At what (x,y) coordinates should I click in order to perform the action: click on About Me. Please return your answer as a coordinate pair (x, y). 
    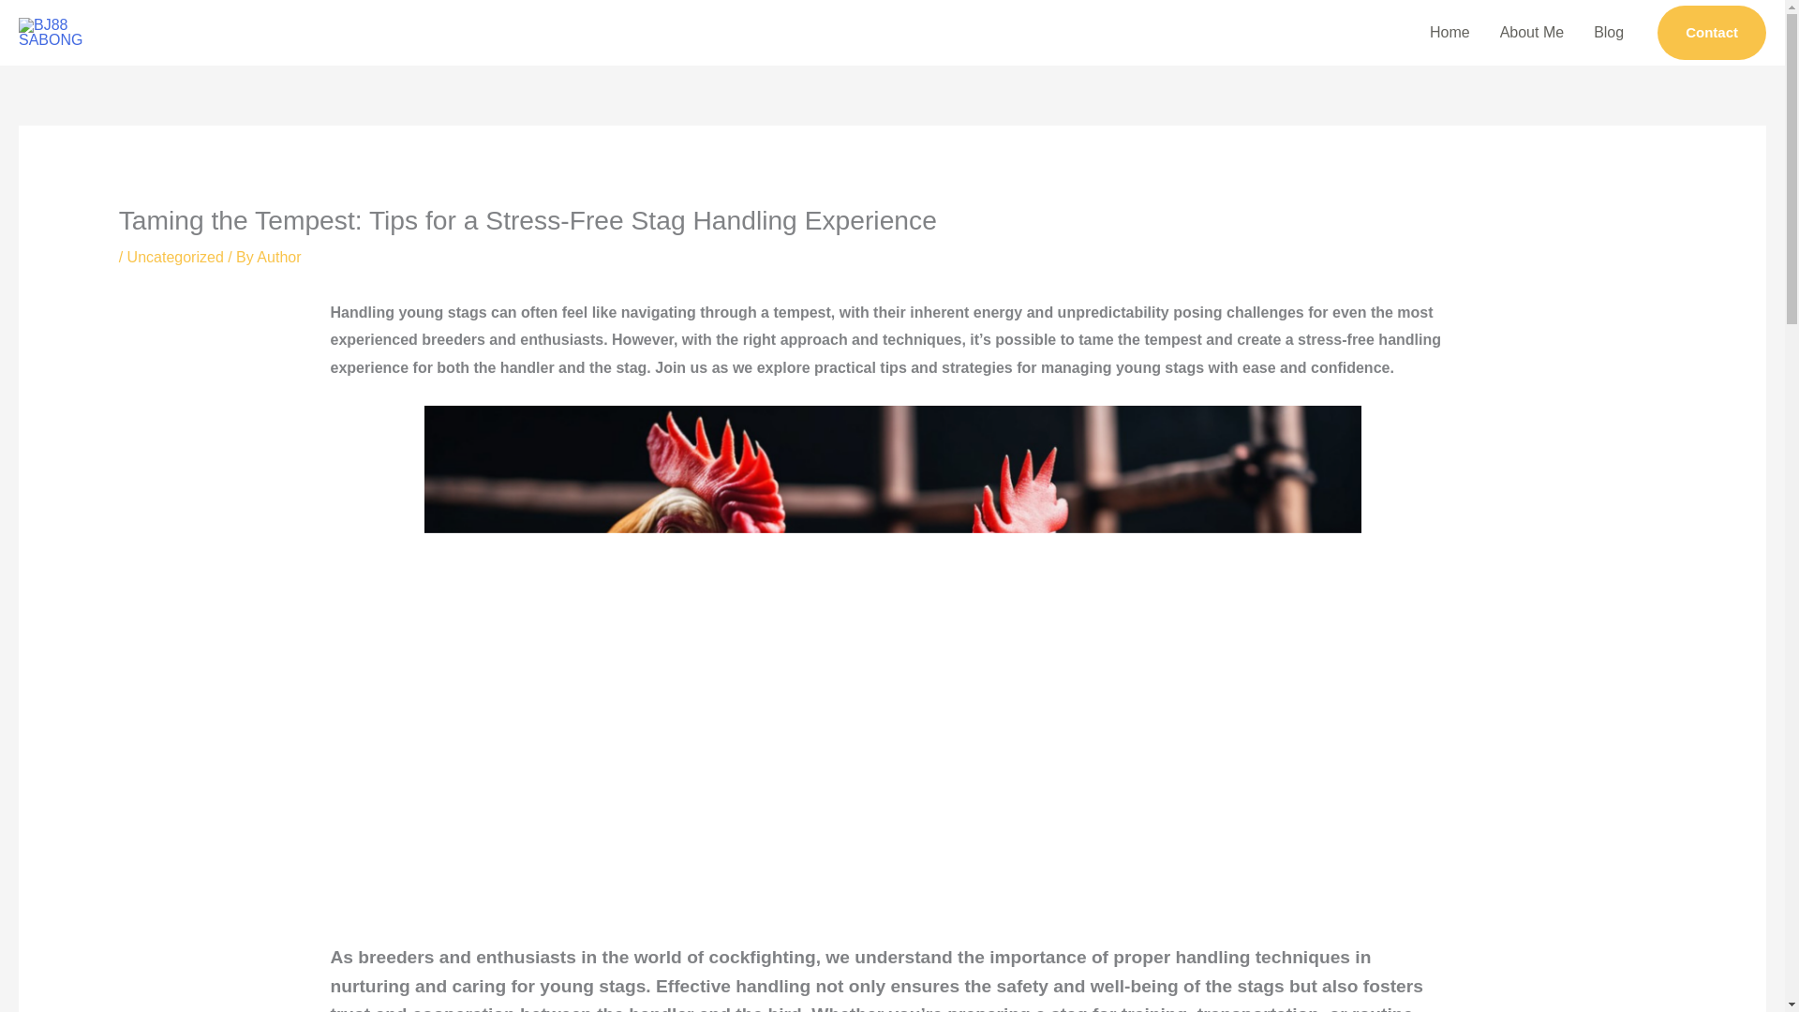
    Looking at the image, I should click on (1532, 33).